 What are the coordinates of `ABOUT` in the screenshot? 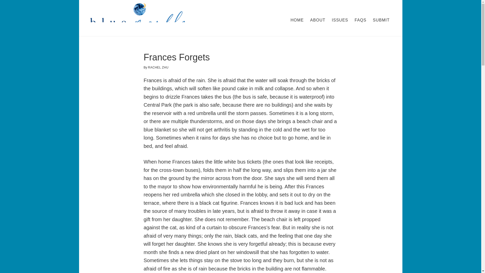 It's located at (318, 20).